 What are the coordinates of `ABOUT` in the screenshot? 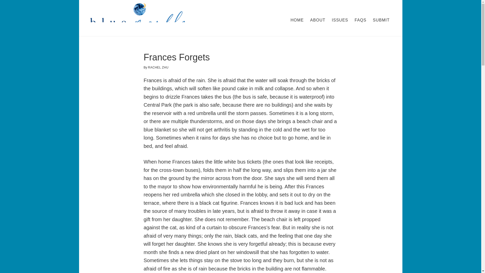 It's located at (318, 20).